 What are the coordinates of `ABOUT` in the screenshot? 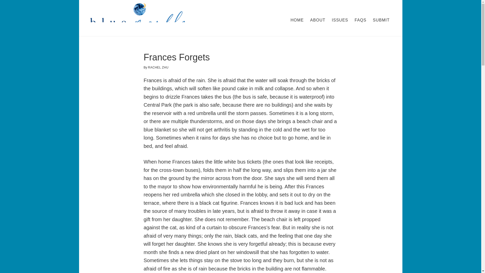 It's located at (318, 20).